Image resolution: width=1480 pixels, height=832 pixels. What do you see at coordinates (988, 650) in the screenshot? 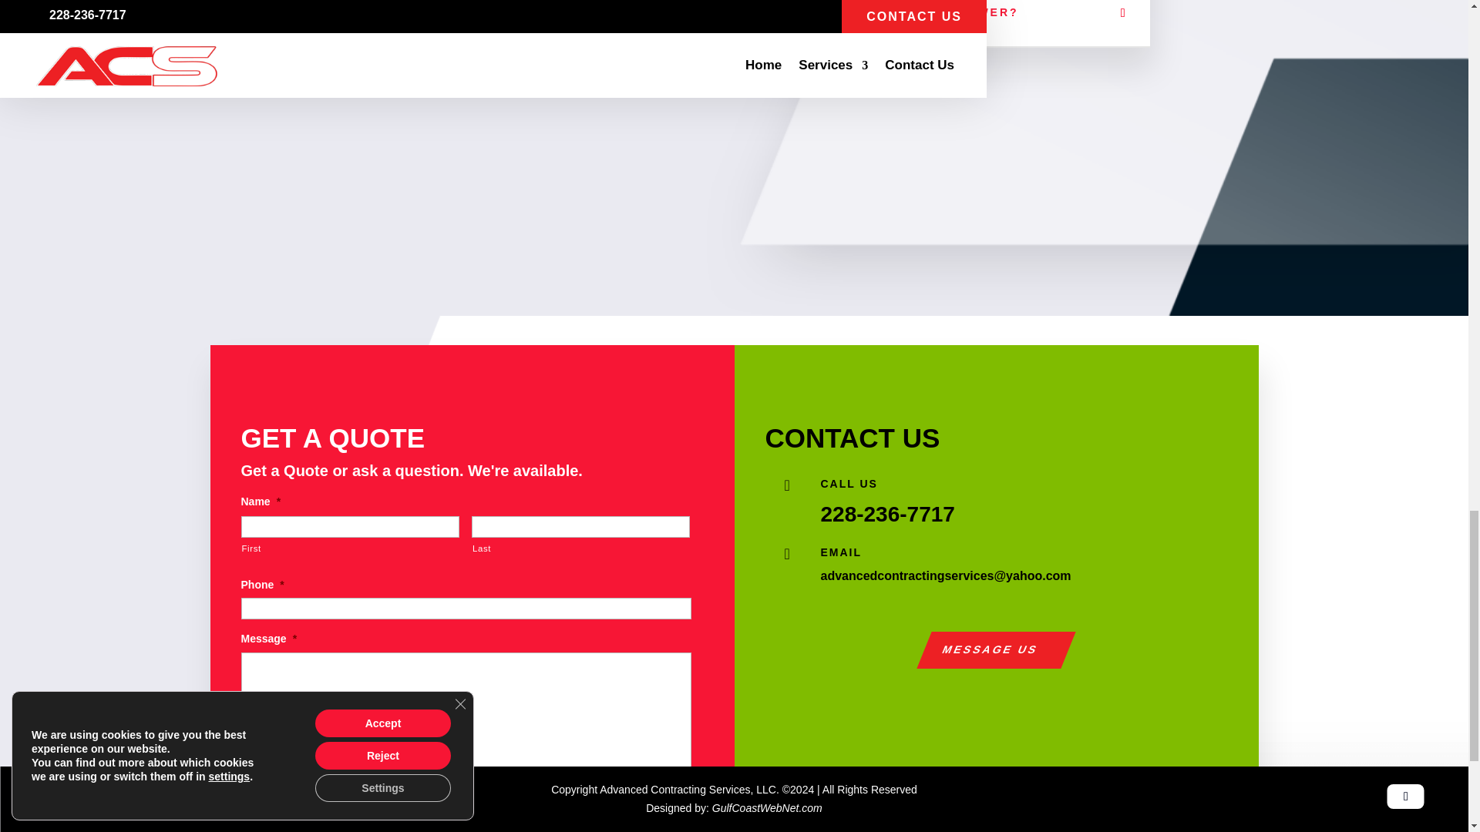
I see `MESSAGE US` at bounding box center [988, 650].